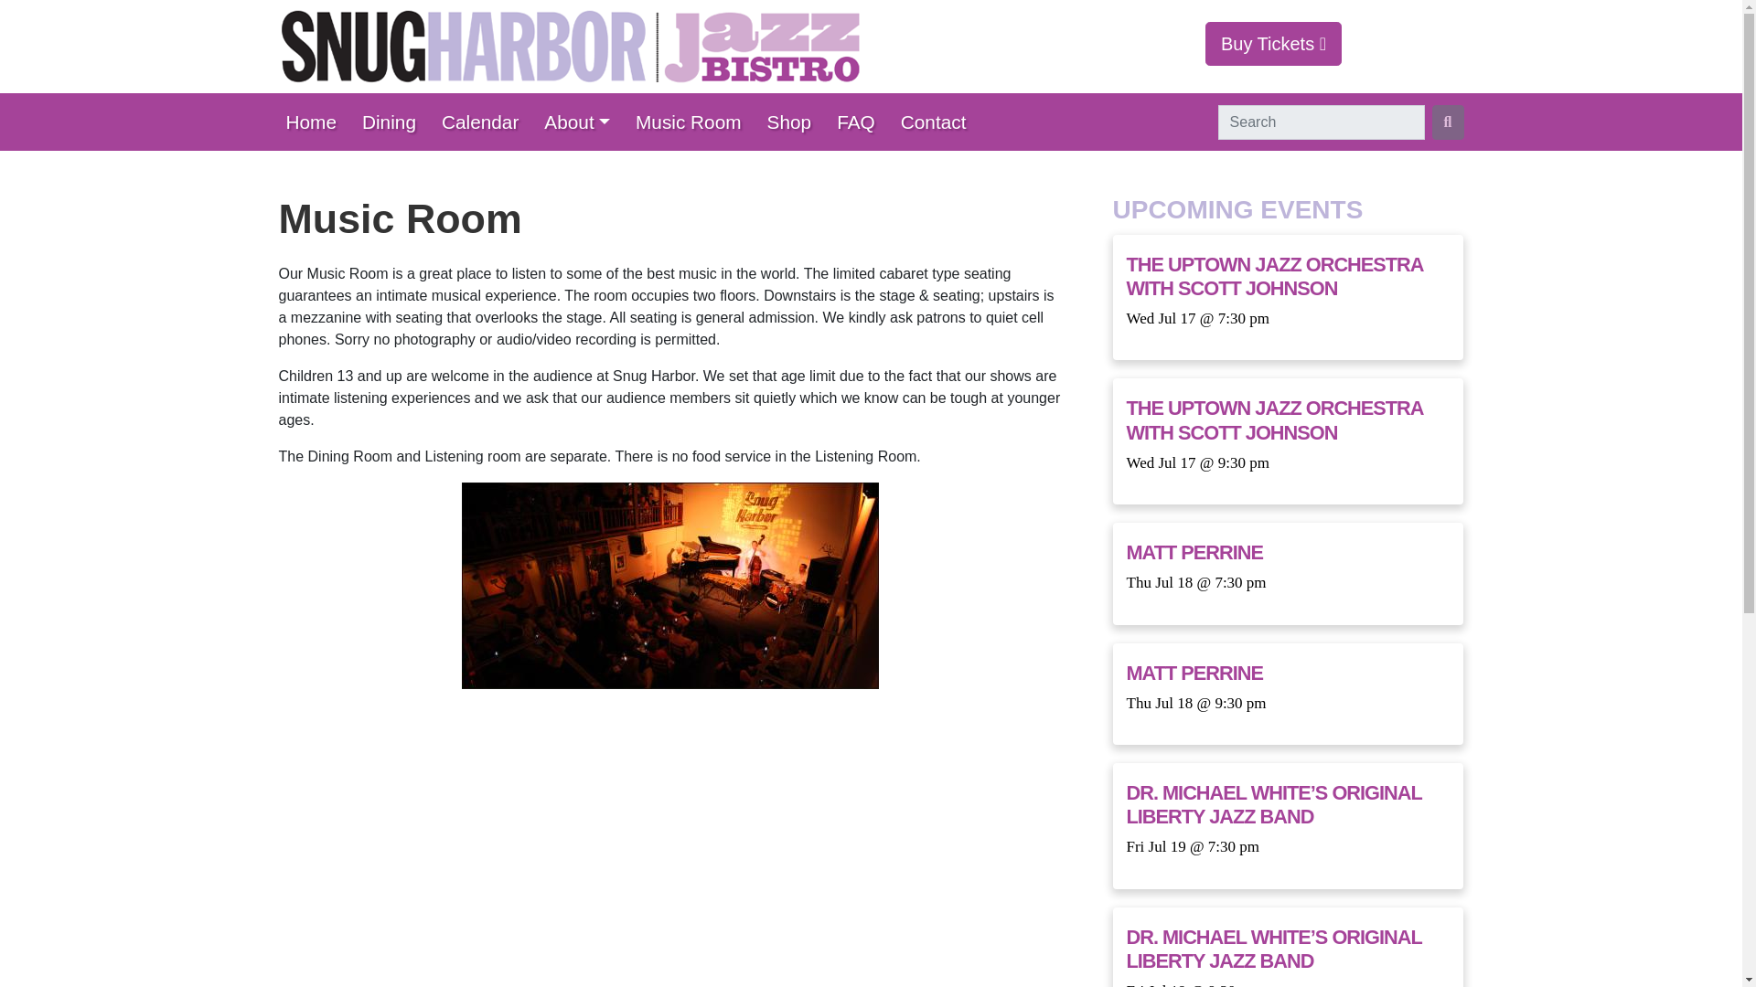  What do you see at coordinates (1275, 276) in the screenshot?
I see `THE UPTOWN JAZZ ORCHESTRA WITH SCOTT JOHNSON` at bounding box center [1275, 276].